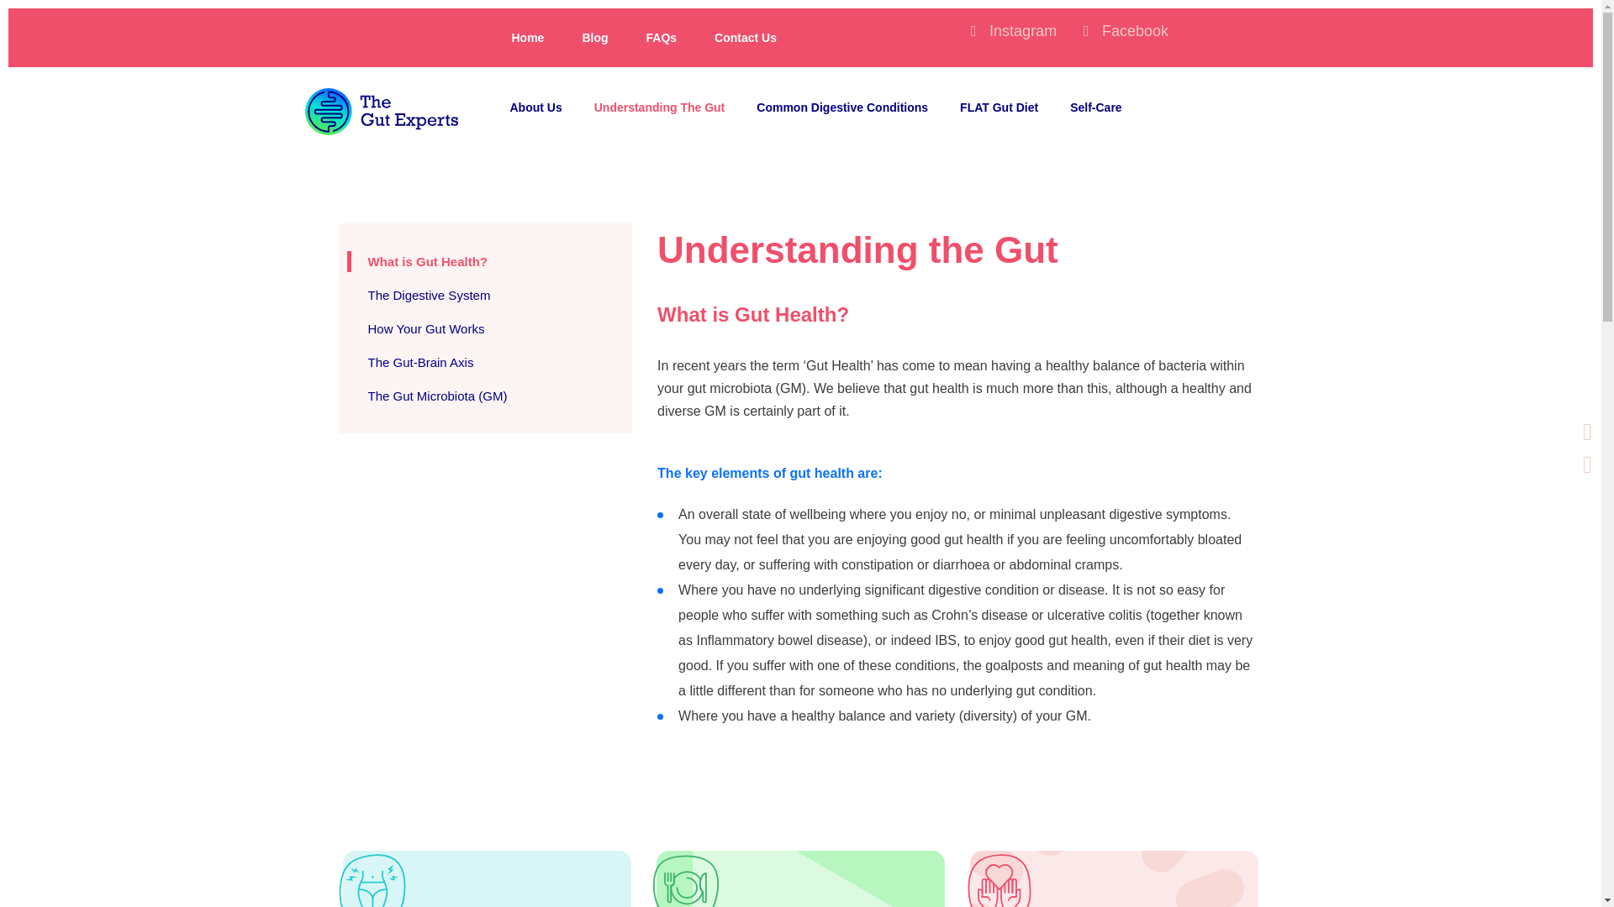 Image resolution: width=1614 pixels, height=907 pixels. I want to click on Common Digestive Conditions, so click(842, 107).